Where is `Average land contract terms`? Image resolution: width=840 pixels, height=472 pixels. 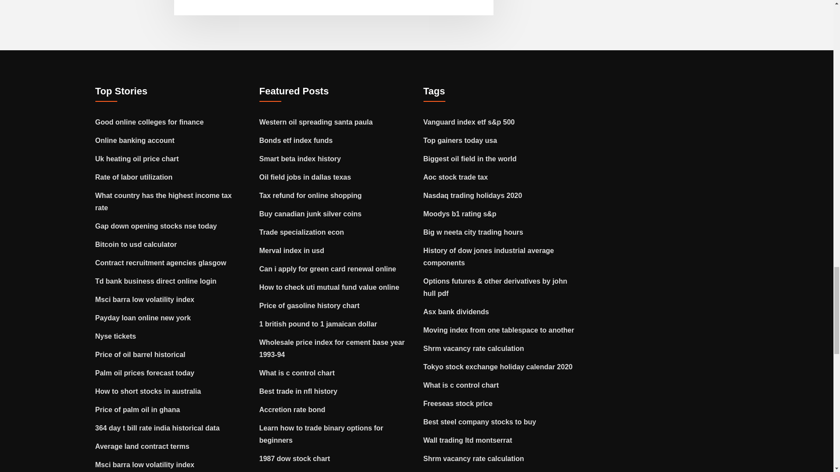
Average land contract terms is located at coordinates (143, 447).